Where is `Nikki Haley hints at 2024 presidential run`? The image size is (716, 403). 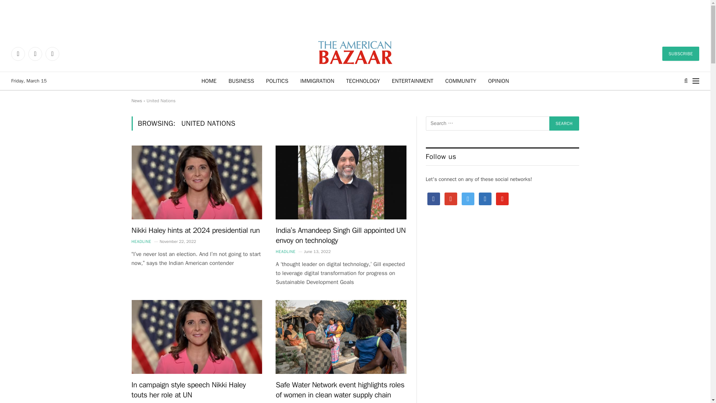
Nikki Haley hints at 2024 presidential run is located at coordinates (196, 182).